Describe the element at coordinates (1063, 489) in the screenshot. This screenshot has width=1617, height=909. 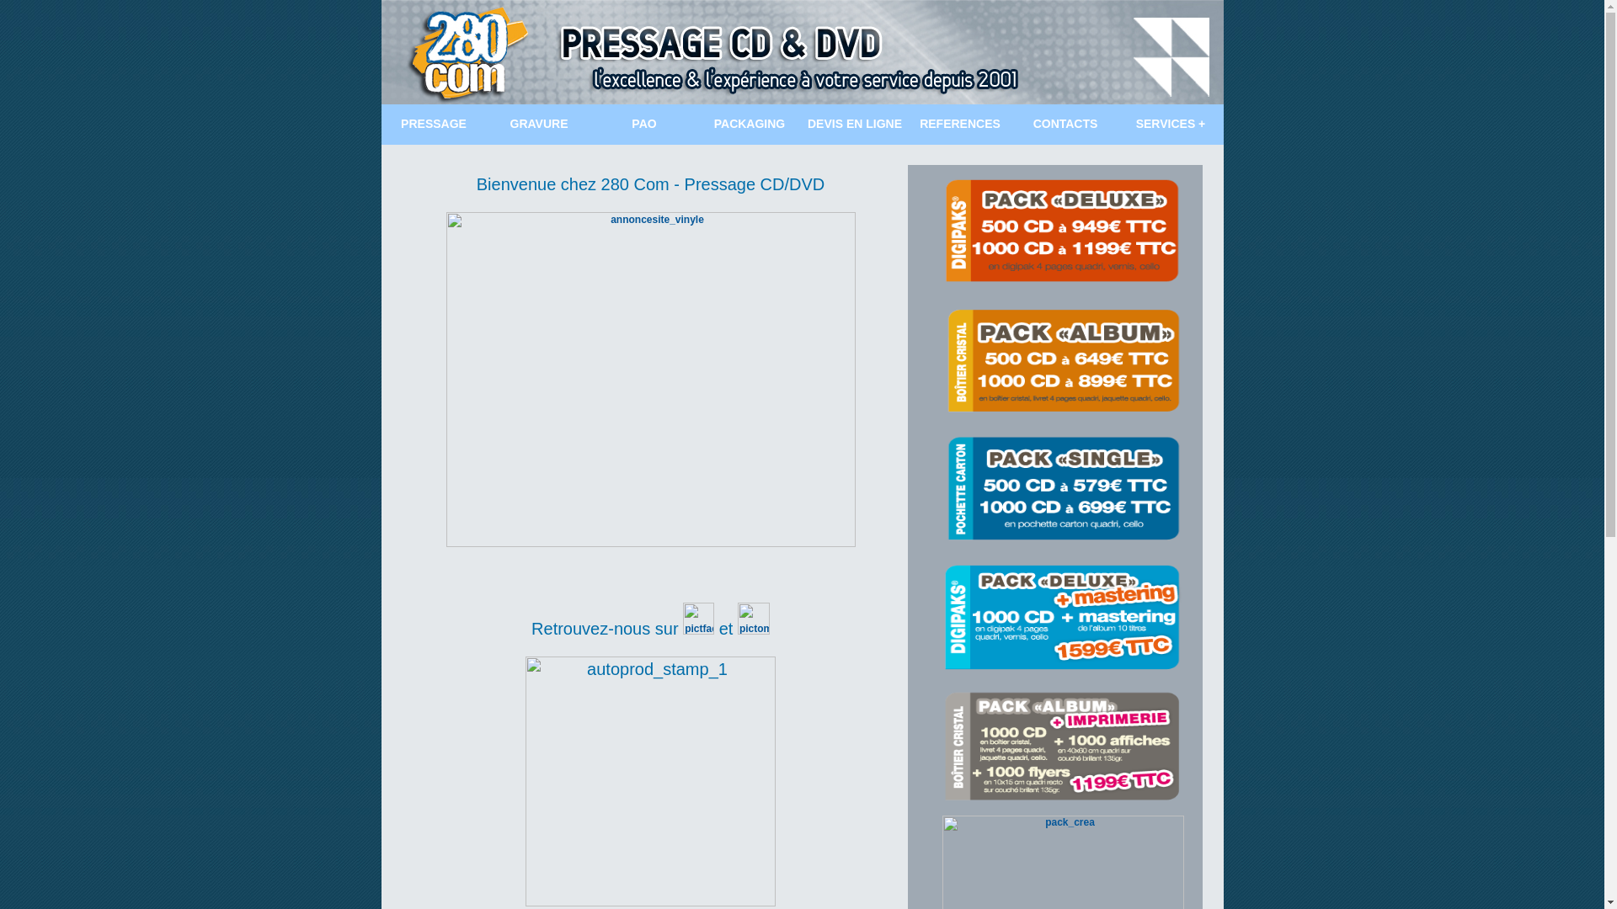
I see `Pack_single_1000` at that location.